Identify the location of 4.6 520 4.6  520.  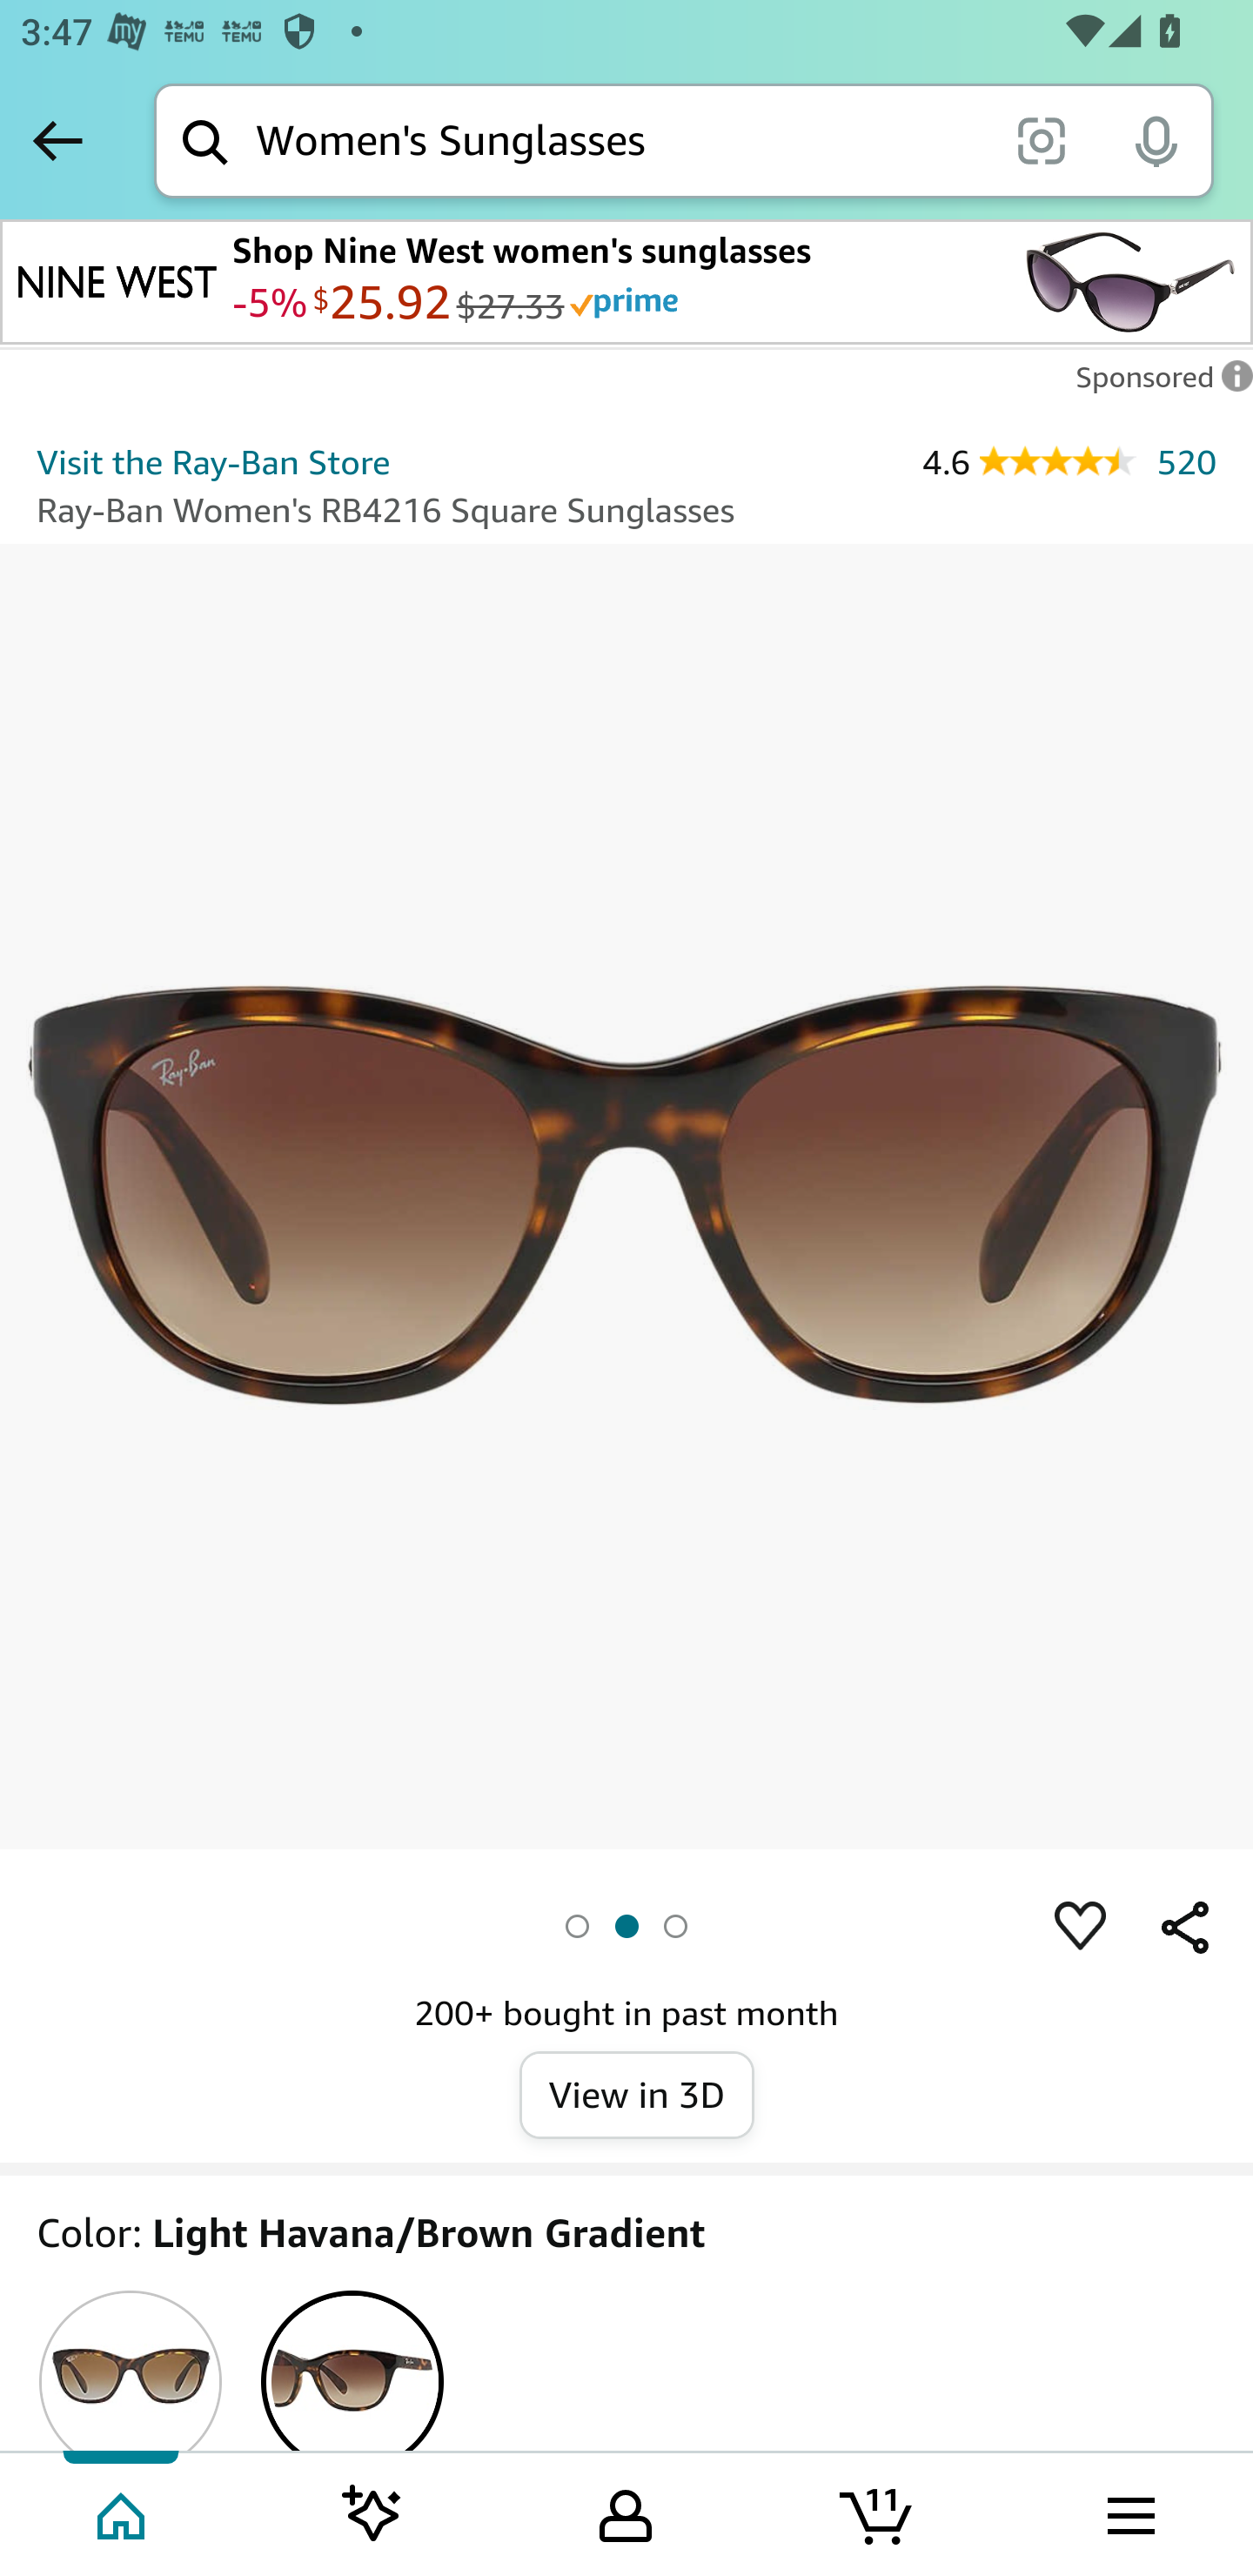
(1069, 461).